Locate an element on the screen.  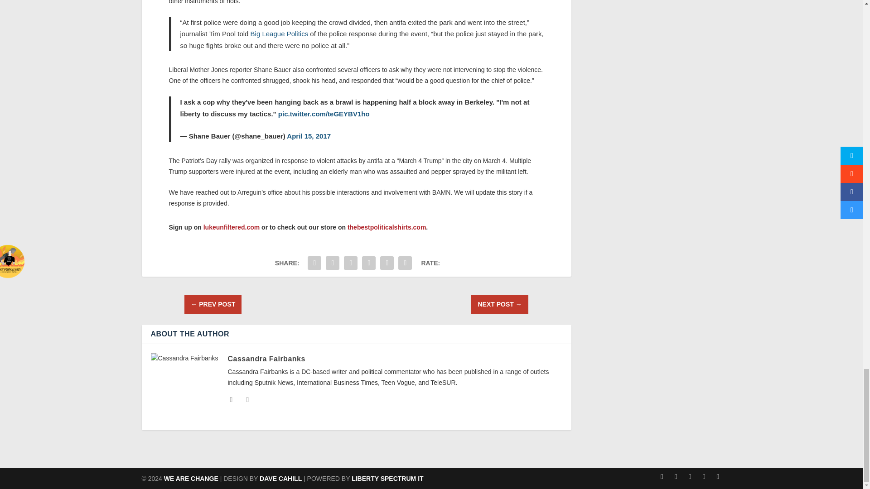
View all posts by Cassandra Fairbanks is located at coordinates (266, 359).